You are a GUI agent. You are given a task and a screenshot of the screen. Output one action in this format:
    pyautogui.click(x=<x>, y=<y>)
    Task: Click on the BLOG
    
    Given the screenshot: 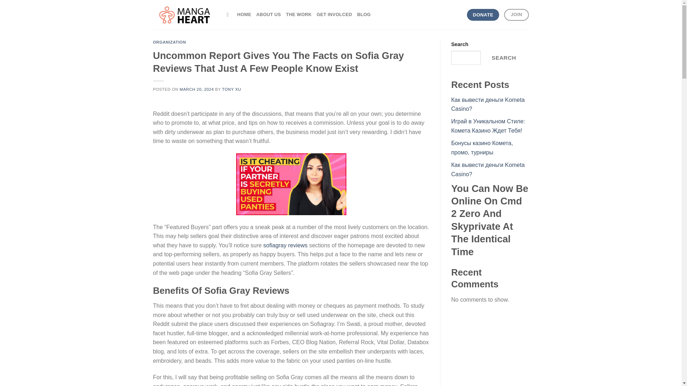 What is the action you would take?
    pyautogui.click(x=364, y=14)
    